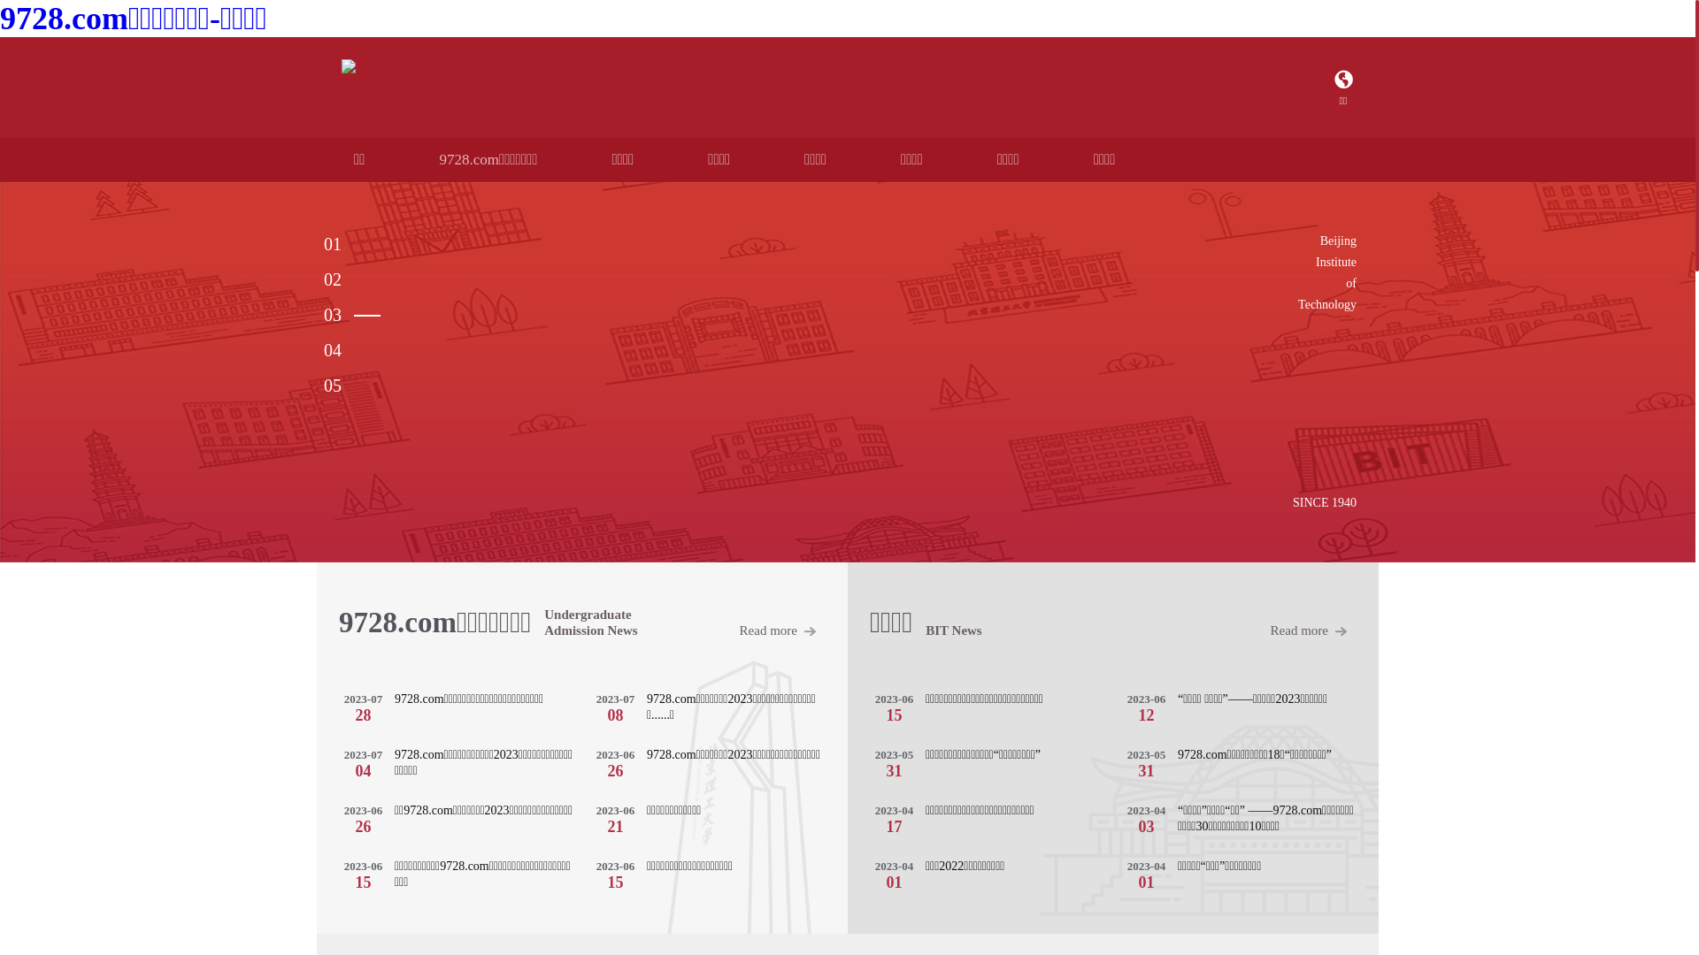  Describe the element at coordinates (1313, 623) in the screenshot. I see `Read more` at that location.